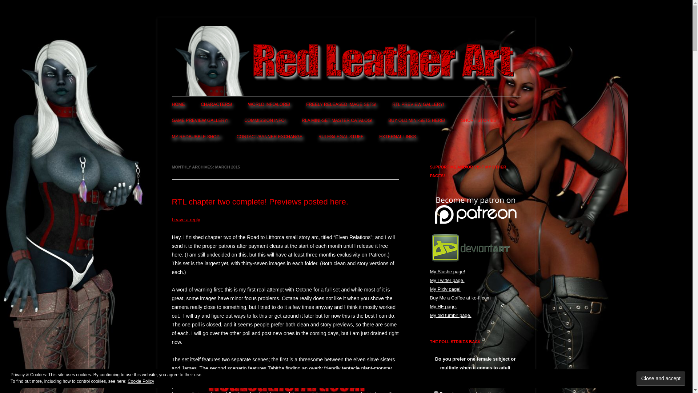 This screenshot has width=698, height=393. What do you see at coordinates (661, 378) in the screenshot?
I see `Close and accept` at bounding box center [661, 378].